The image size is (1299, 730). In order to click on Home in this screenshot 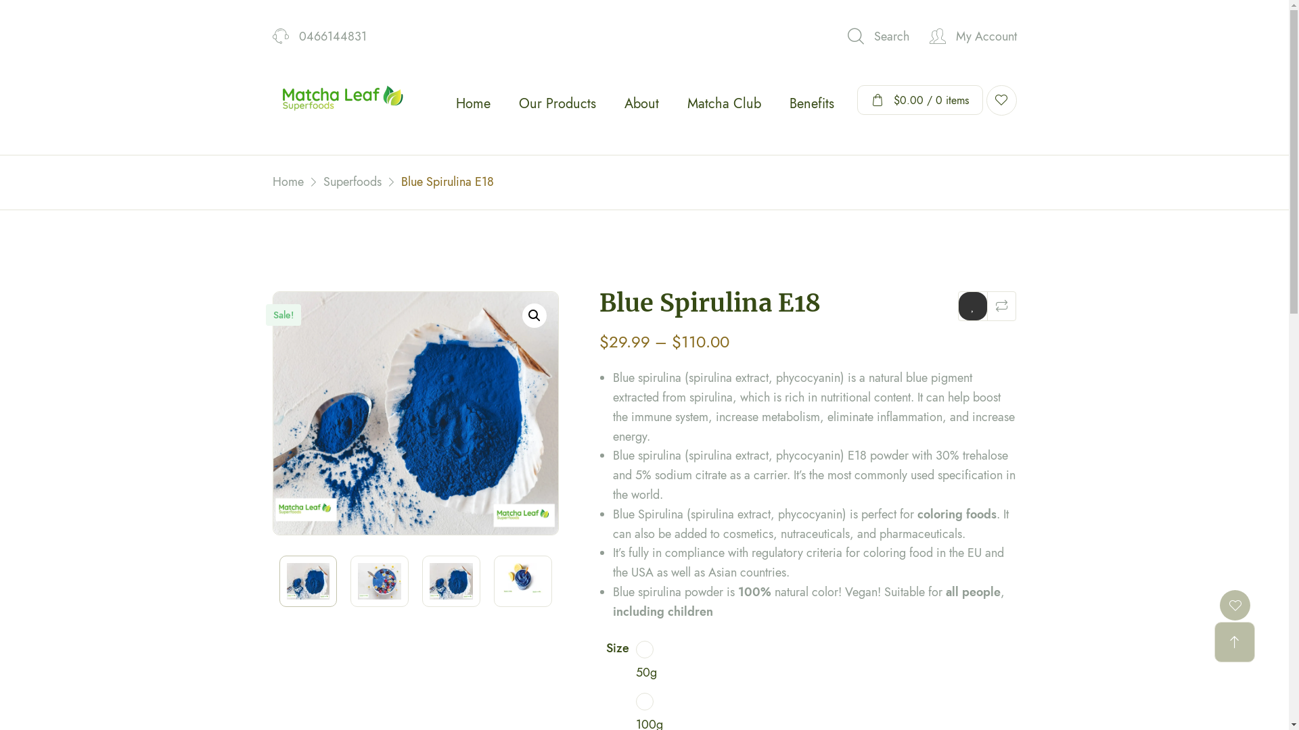, I will do `click(288, 182)`.